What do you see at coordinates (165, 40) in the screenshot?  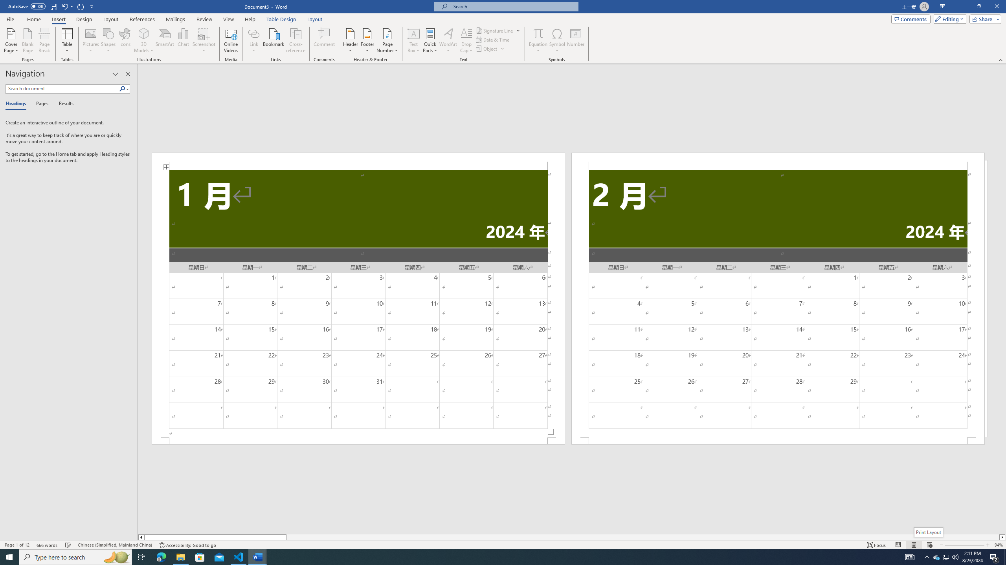 I see `SmartArt...` at bounding box center [165, 40].